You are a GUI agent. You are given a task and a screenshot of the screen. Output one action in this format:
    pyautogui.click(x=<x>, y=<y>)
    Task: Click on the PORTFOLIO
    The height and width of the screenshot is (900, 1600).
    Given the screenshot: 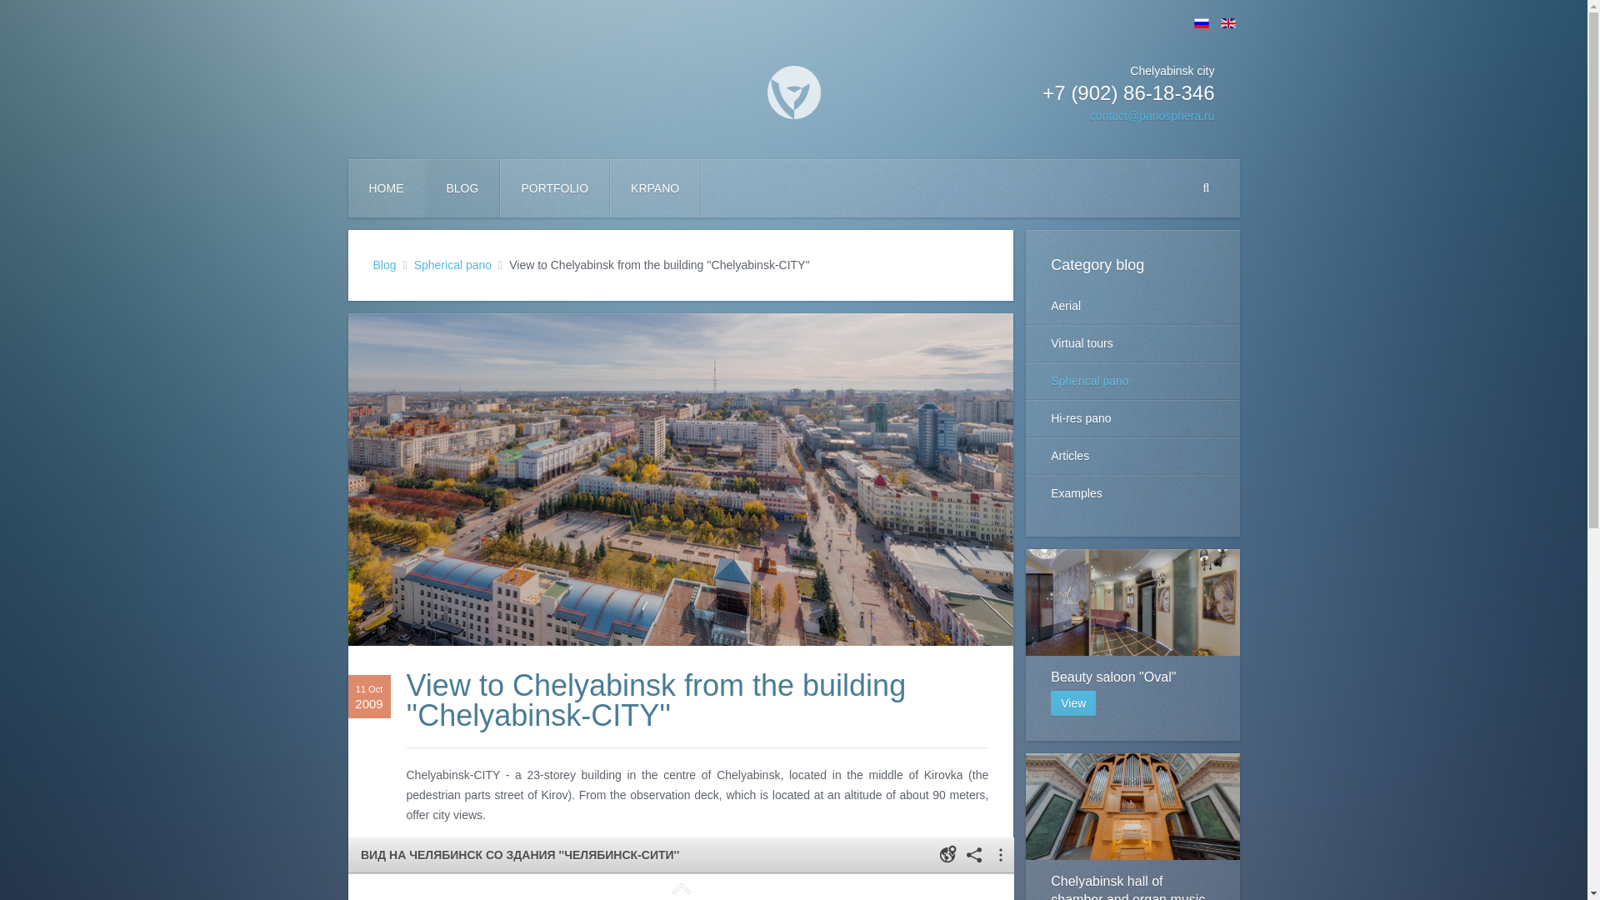 What is the action you would take?
    pyautogui.click(x=655, y=188)
    